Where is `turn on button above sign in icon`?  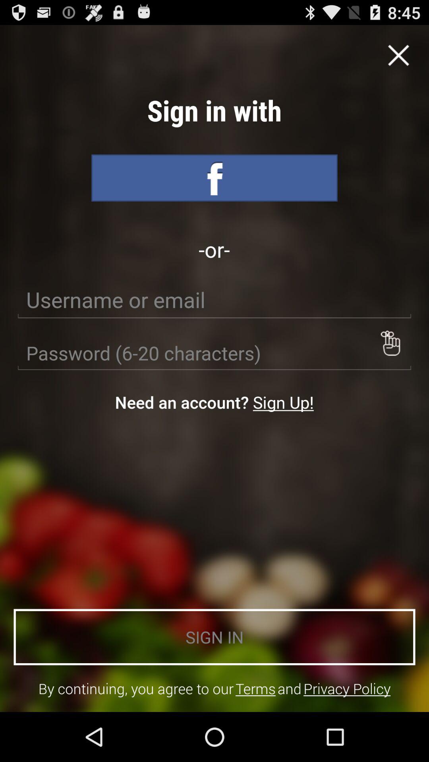 turn on button above sign in icon is located at coordinates (390, 343).